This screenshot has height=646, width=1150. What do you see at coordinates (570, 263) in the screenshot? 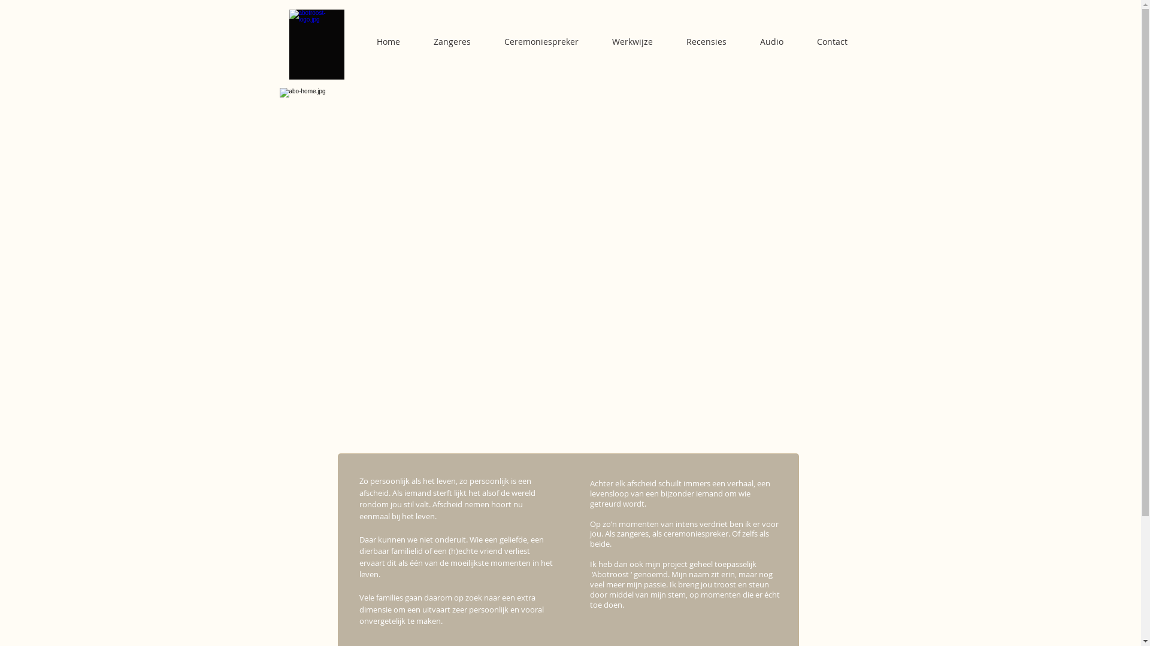
I see `Een persoonlijke touch op momenten van afscheid` at bounding box center [570, 263].